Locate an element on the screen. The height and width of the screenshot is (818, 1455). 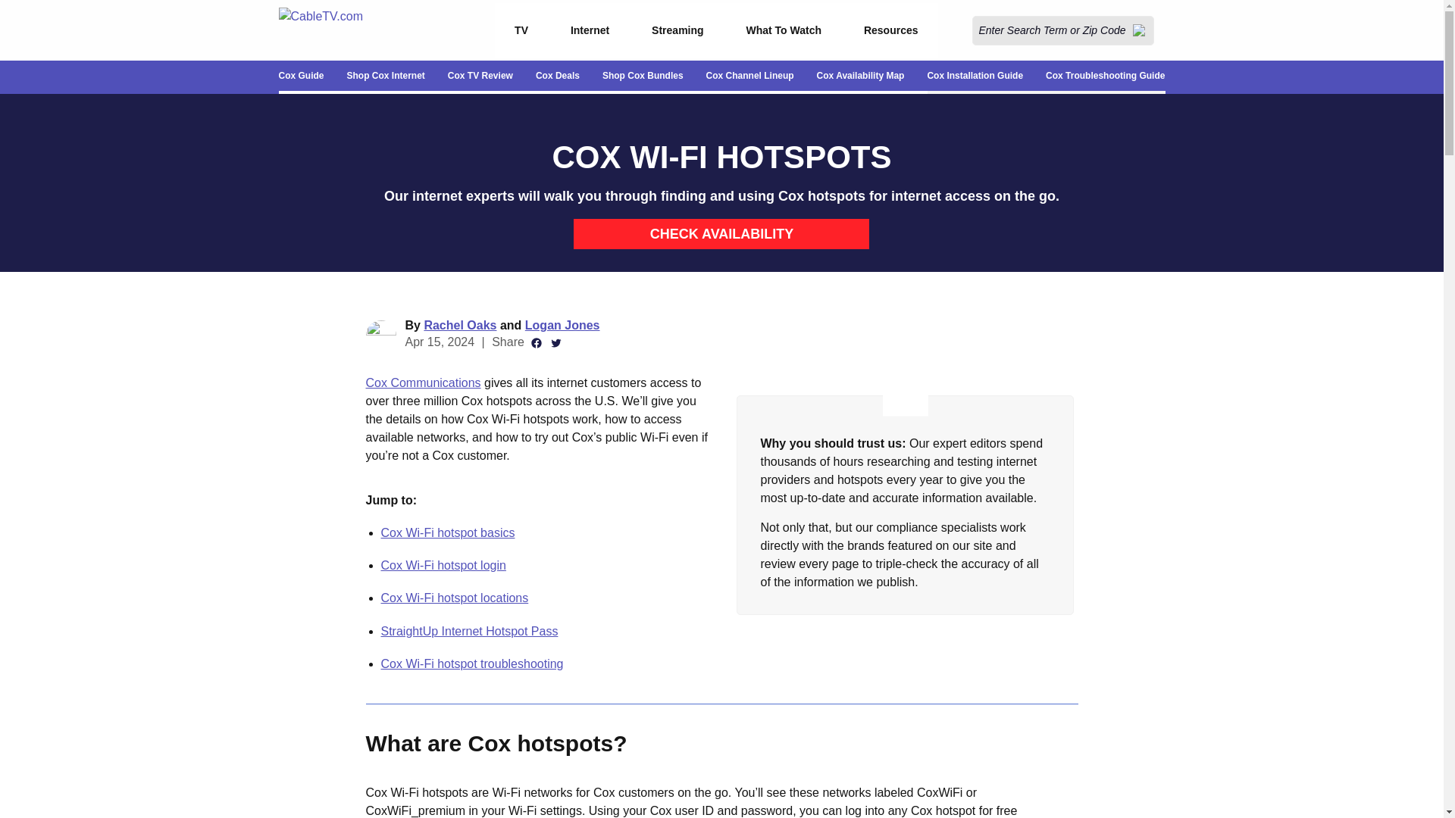
TV is located at coordinates (521, 30).